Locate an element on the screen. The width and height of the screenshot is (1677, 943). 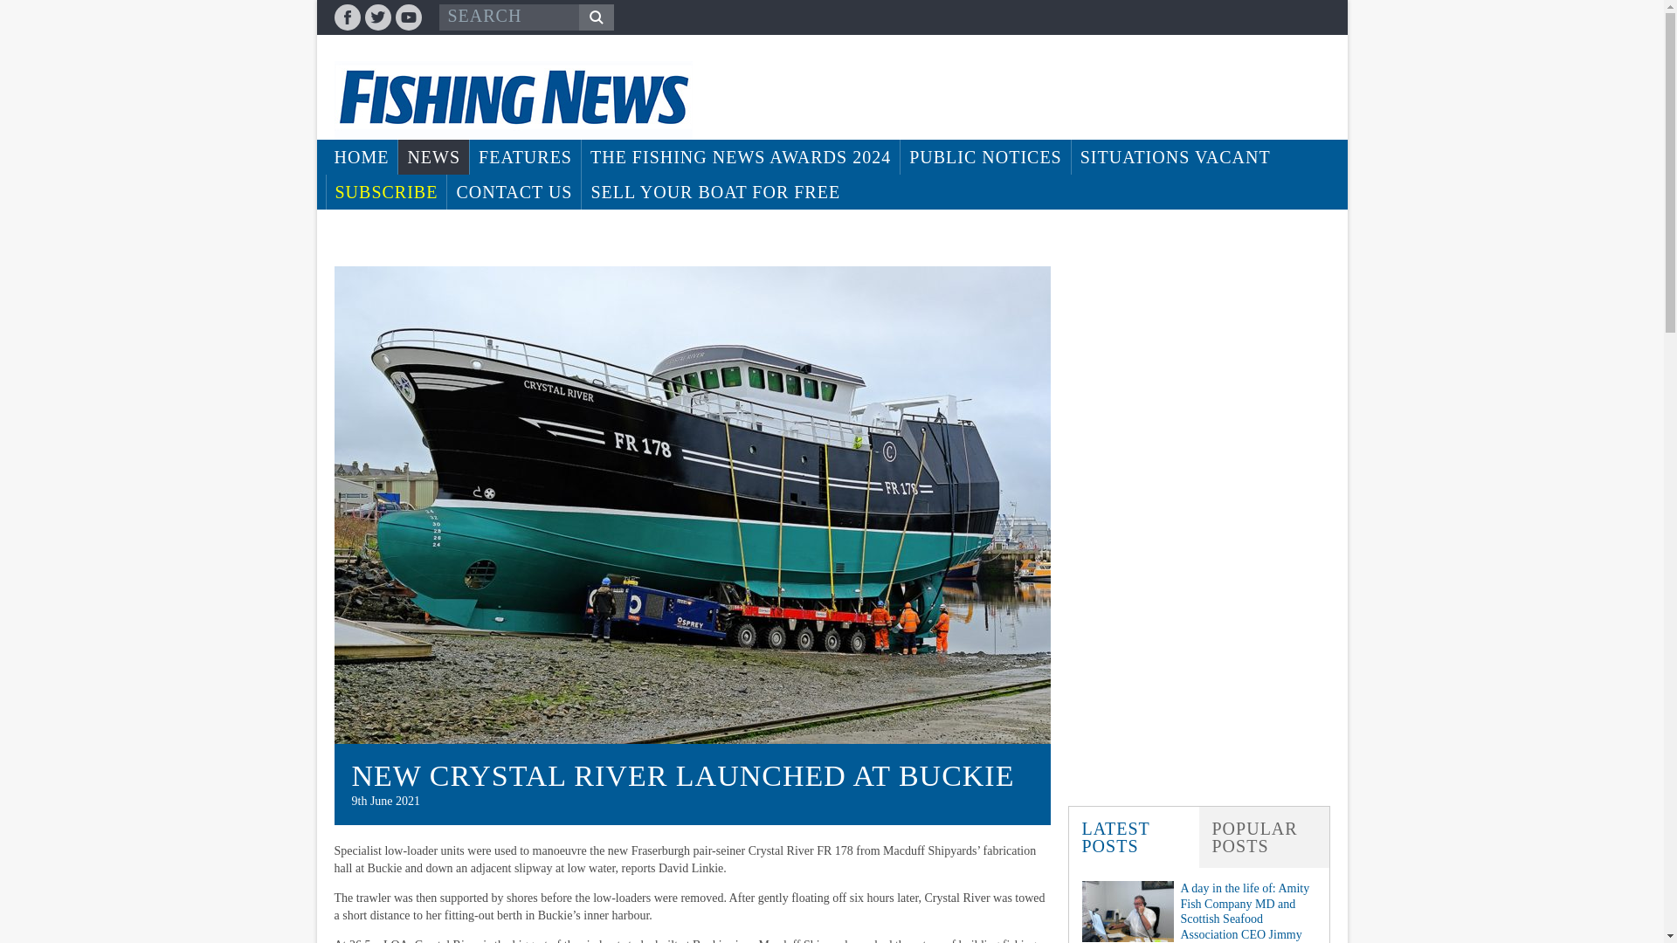
NEWS is located at coordinates (433, 156).